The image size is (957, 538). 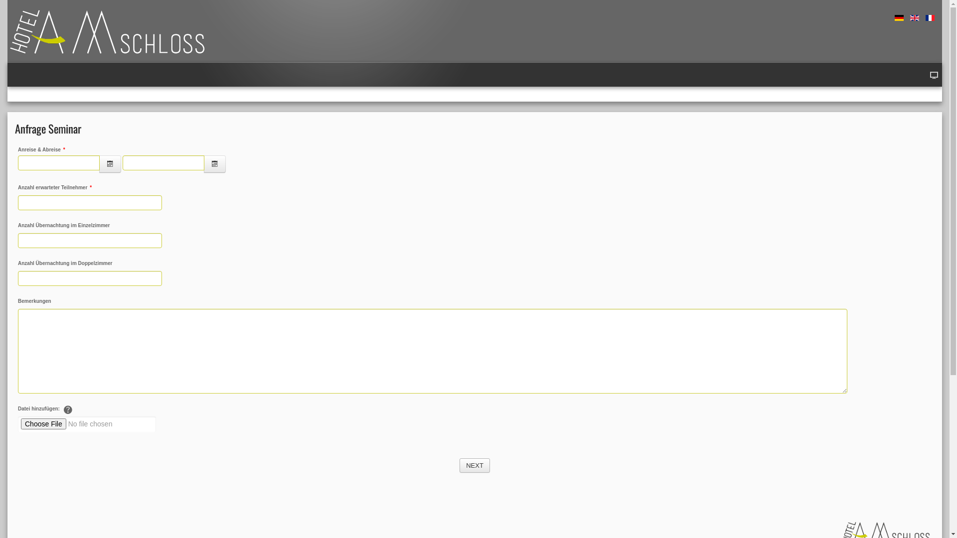 I want to click on english, so click(x=915, y=18).